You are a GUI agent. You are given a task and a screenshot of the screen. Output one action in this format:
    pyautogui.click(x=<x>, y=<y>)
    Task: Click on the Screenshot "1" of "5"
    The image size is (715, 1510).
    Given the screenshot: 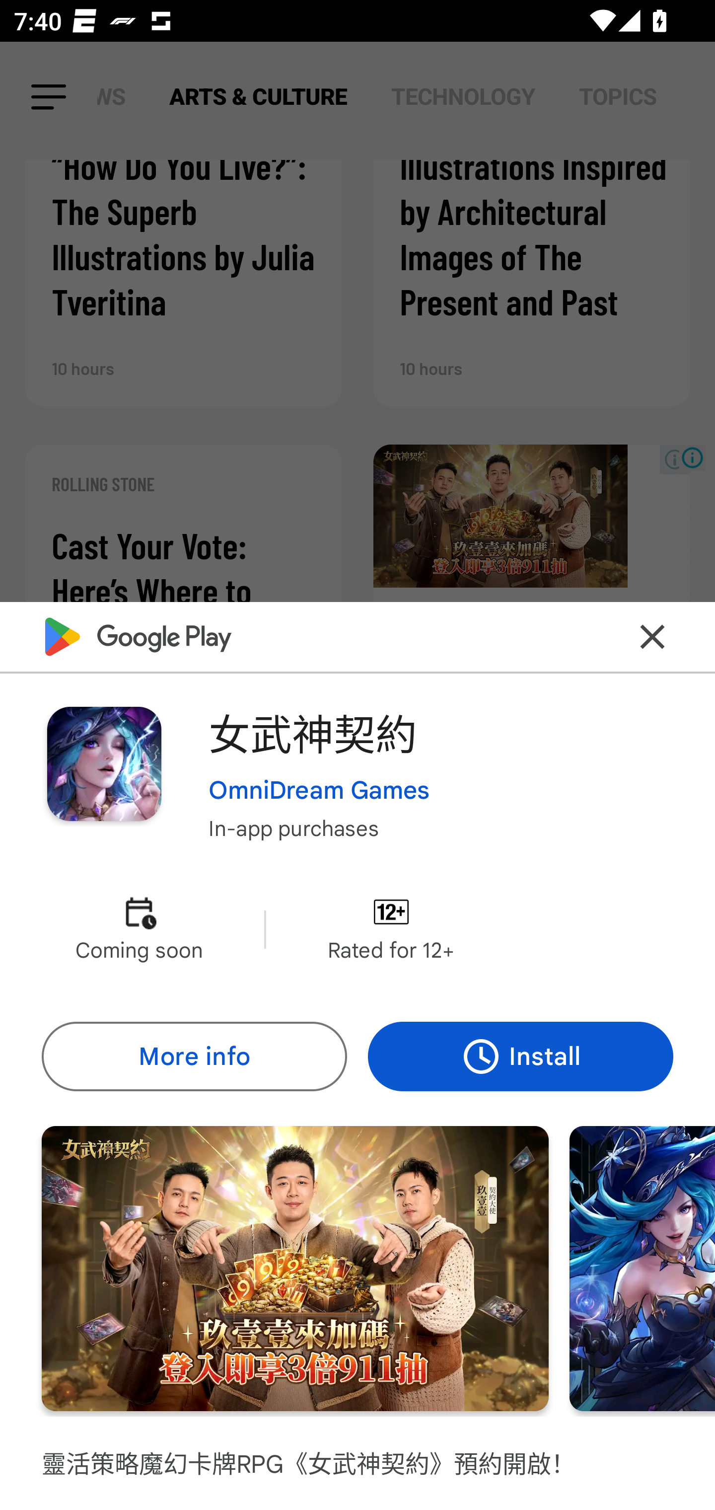 What is the action you would take?
    pyautogui.click(x=295, y=1269)
    